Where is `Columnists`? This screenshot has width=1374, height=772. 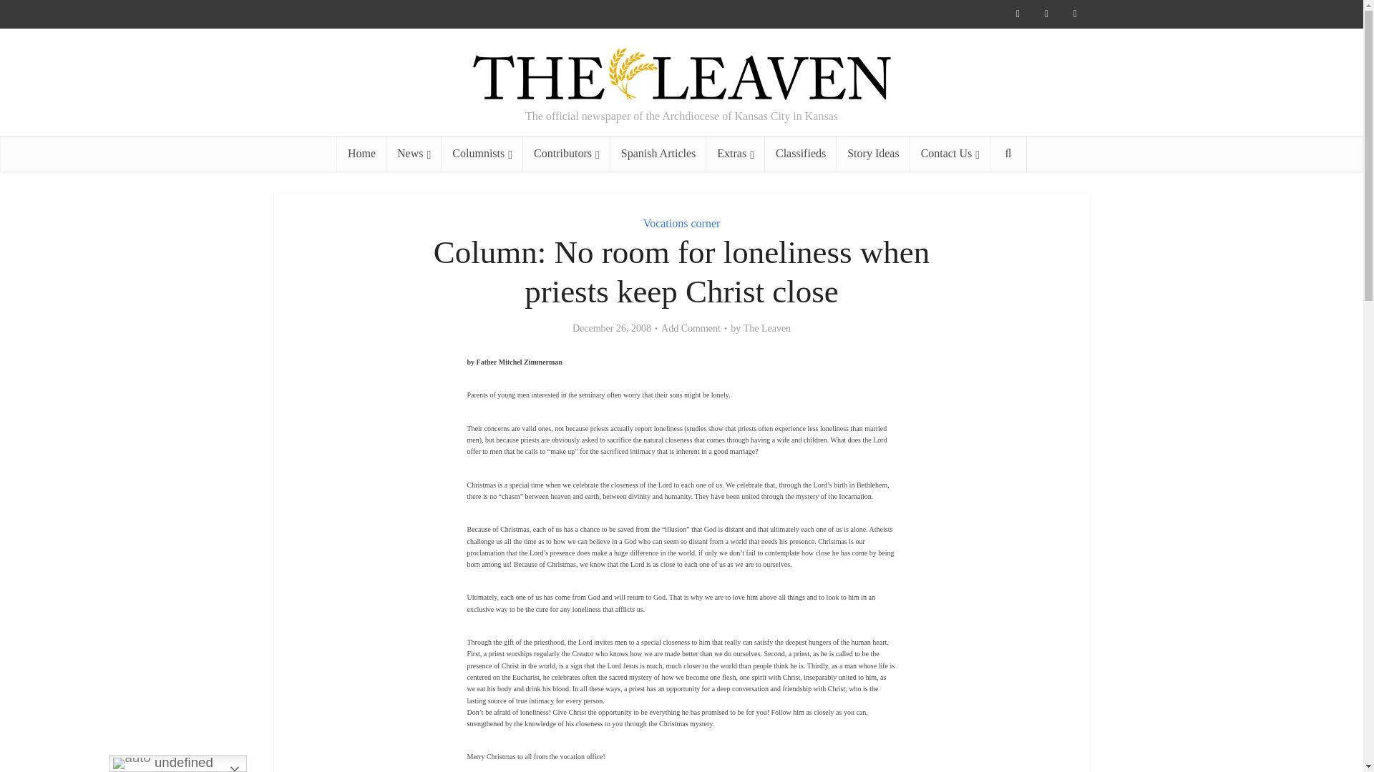
Columnists is located at coordinates (482, 153).